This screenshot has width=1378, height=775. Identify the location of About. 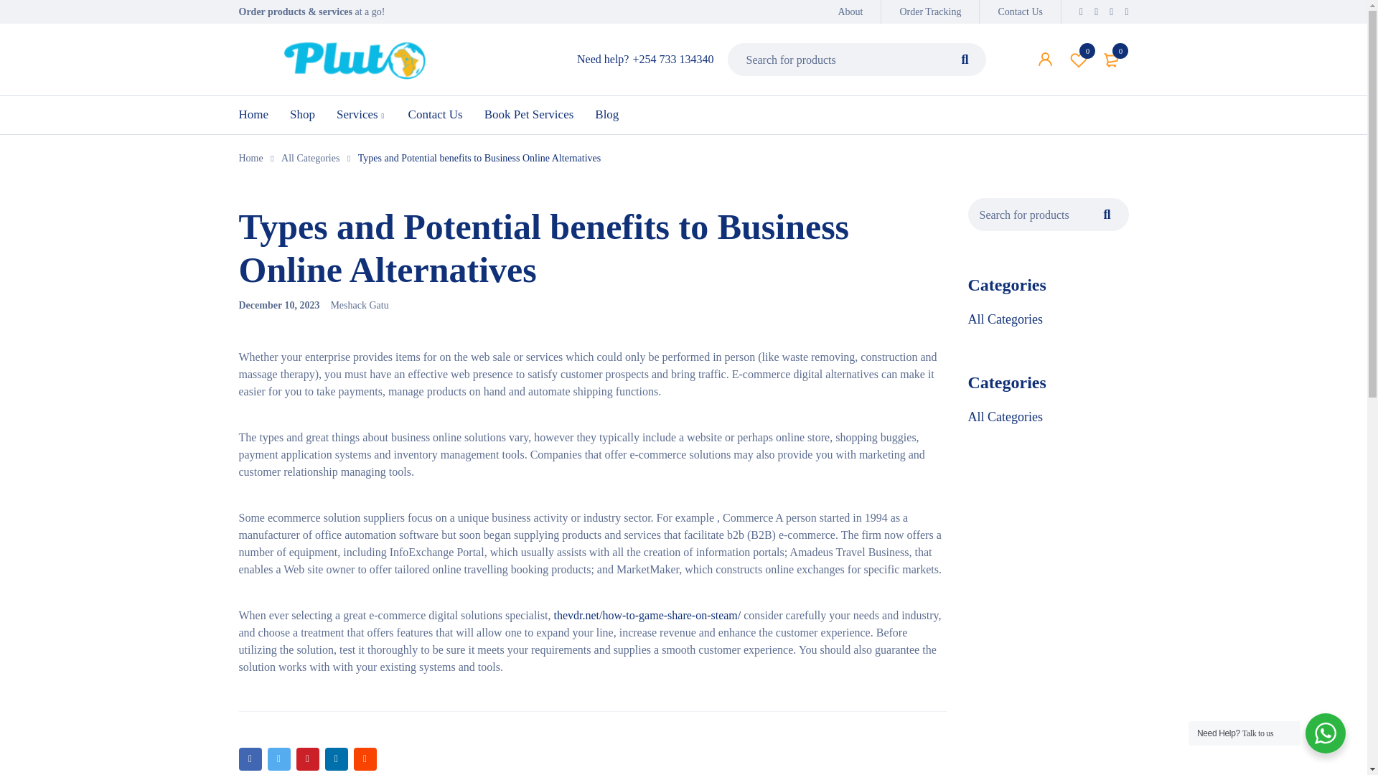
(1079, 59).